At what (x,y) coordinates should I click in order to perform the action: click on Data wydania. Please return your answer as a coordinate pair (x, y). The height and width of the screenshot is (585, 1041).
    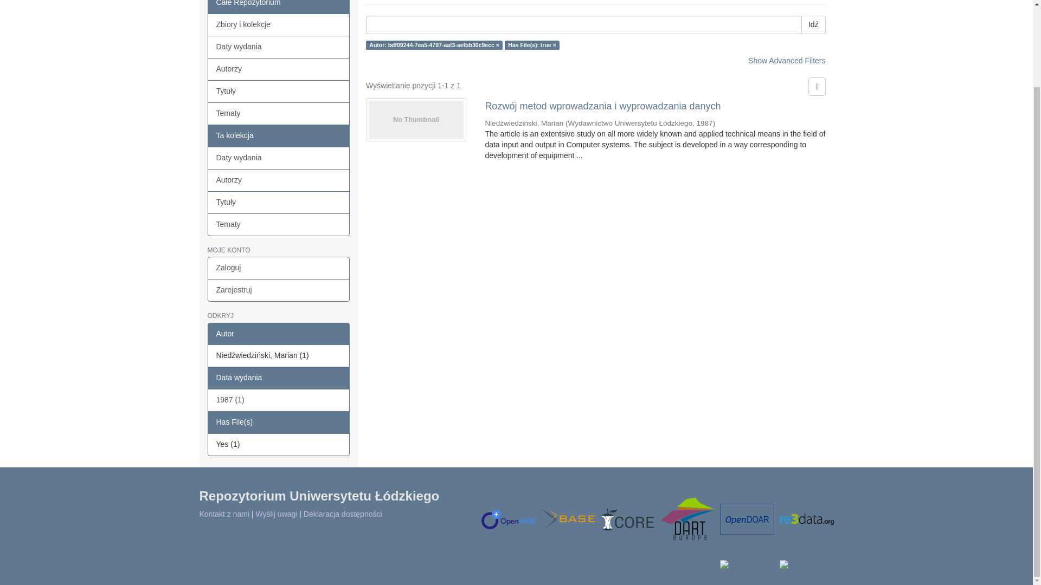
    Looking at the image, I should click on (279, 378).